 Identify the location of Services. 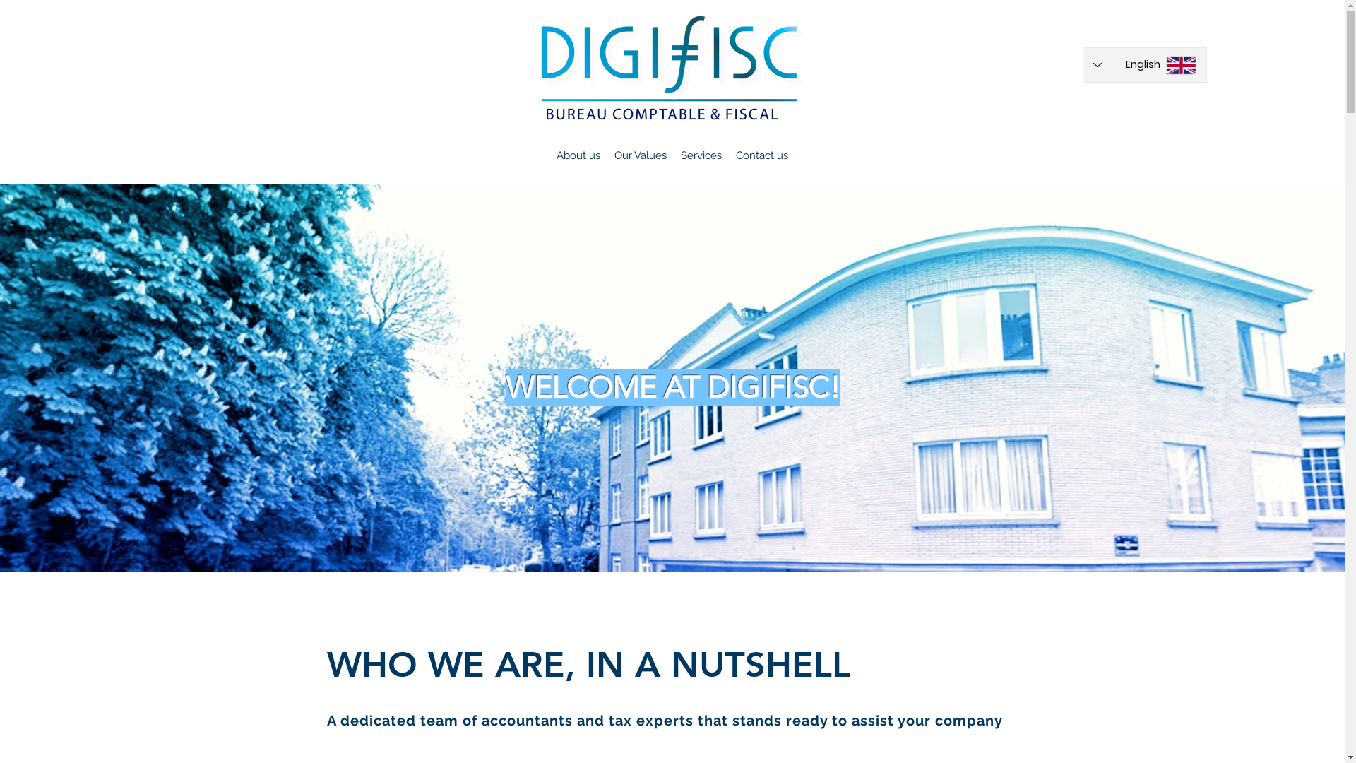
(701, 155).